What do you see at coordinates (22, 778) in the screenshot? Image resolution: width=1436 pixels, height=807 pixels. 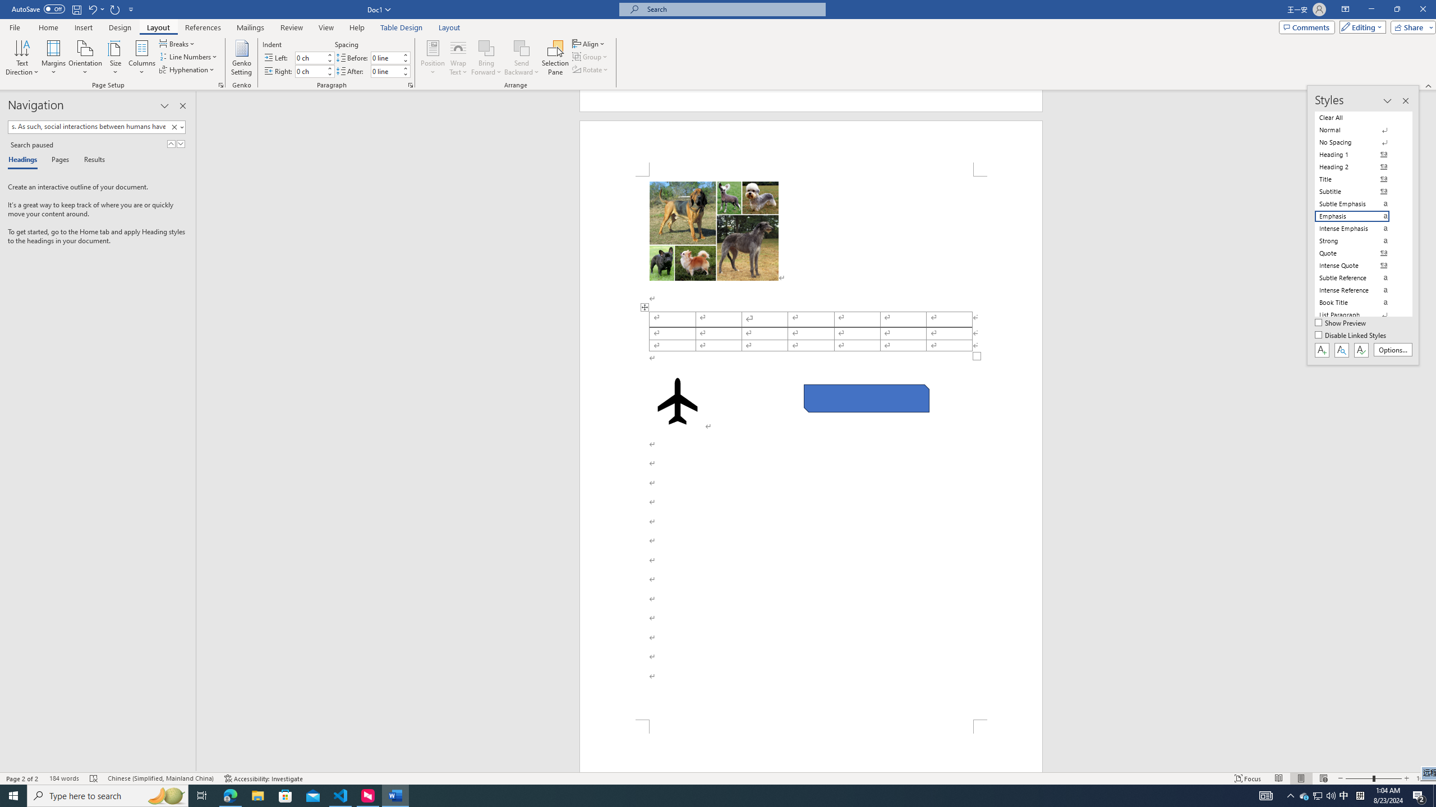 I see `Page Number Page 2 of 2` at bounding box center [22, 778].